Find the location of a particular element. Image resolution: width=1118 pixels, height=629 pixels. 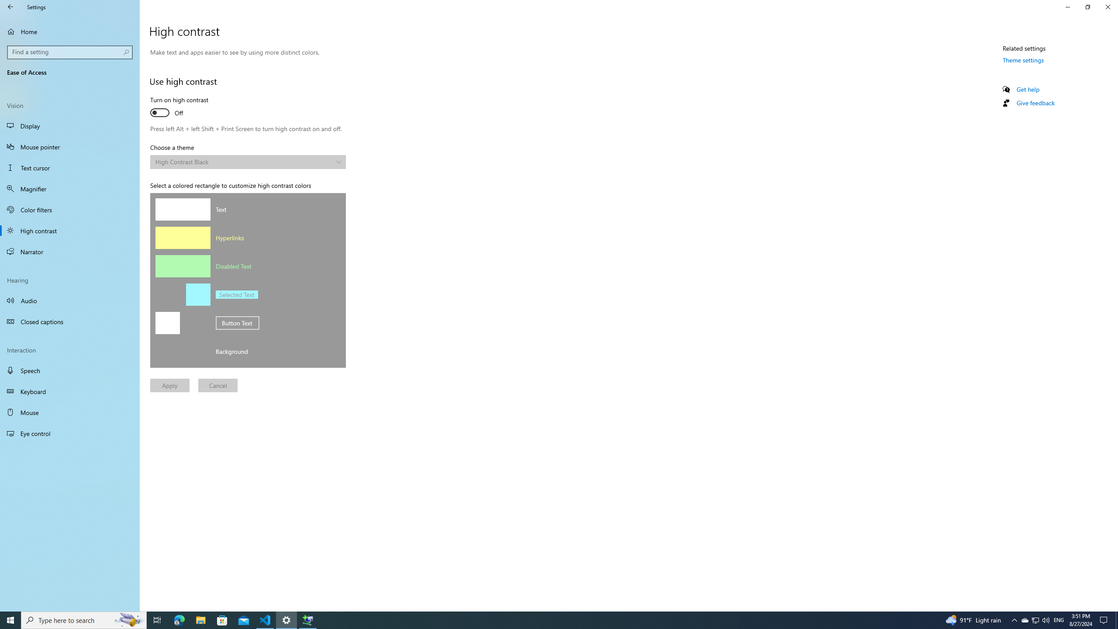

Mouse pointer is located at coordinates (70, 147).